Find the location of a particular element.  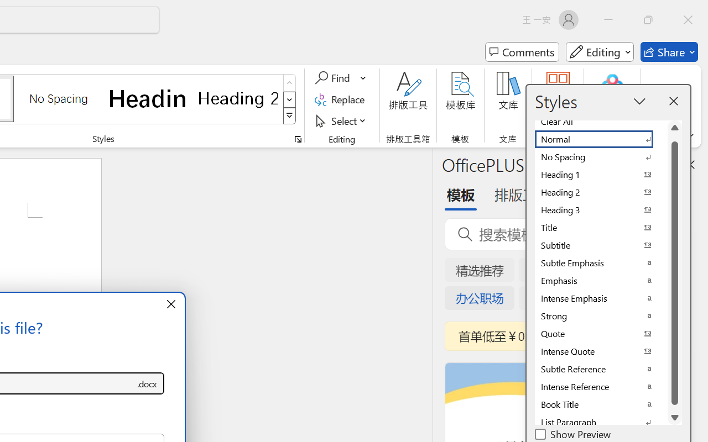

Heading 1 is located at coordinates (148, 98).